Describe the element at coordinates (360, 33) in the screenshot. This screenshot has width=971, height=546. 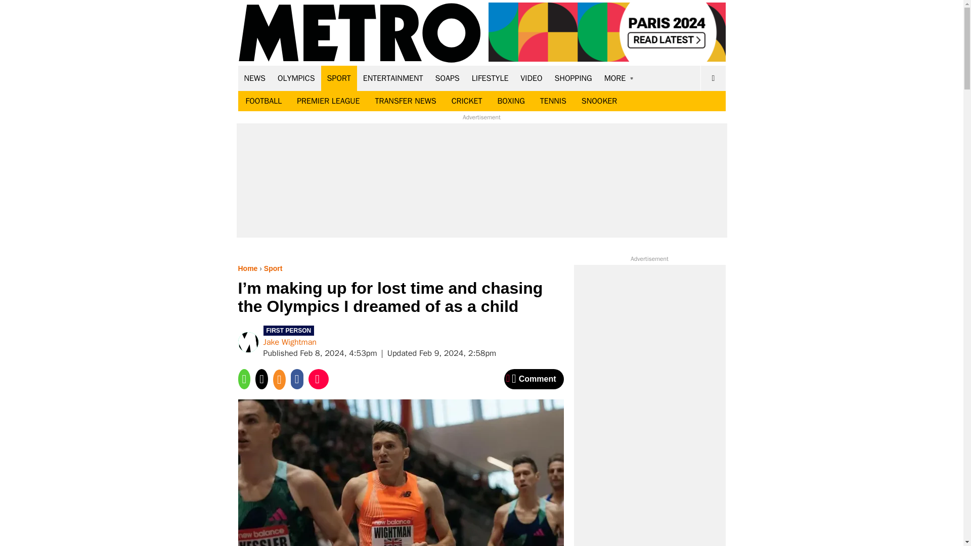
I see `Metro` at that location.